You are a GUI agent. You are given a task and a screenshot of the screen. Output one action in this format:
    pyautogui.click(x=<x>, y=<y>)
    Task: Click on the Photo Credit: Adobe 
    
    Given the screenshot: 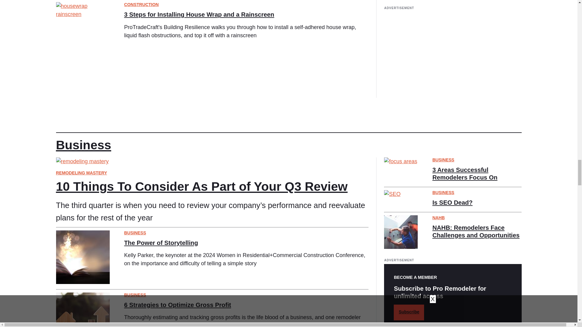 What is the action you would take?
    pyautogui.click(x=82, y=309)
    